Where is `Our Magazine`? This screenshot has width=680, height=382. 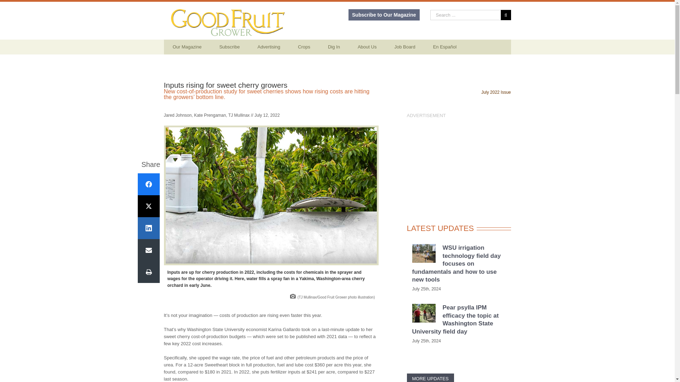
Our Magazine is located at coordinates (187, 47).